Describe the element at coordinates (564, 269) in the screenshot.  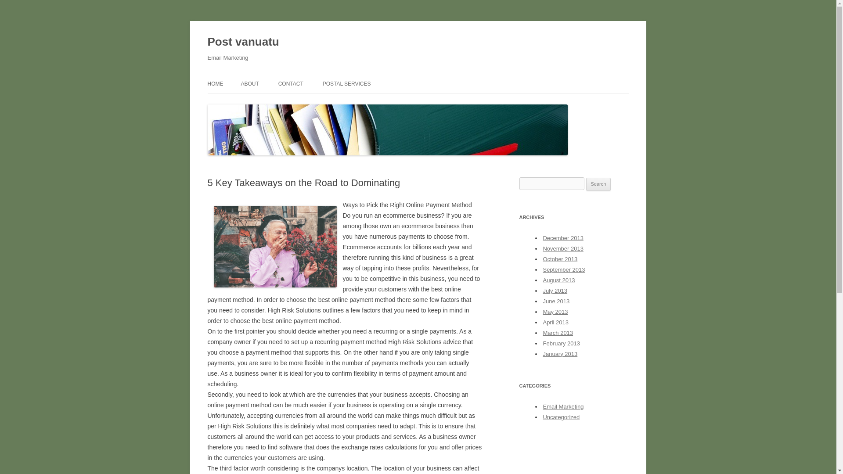
I see `September 2013` at that location.